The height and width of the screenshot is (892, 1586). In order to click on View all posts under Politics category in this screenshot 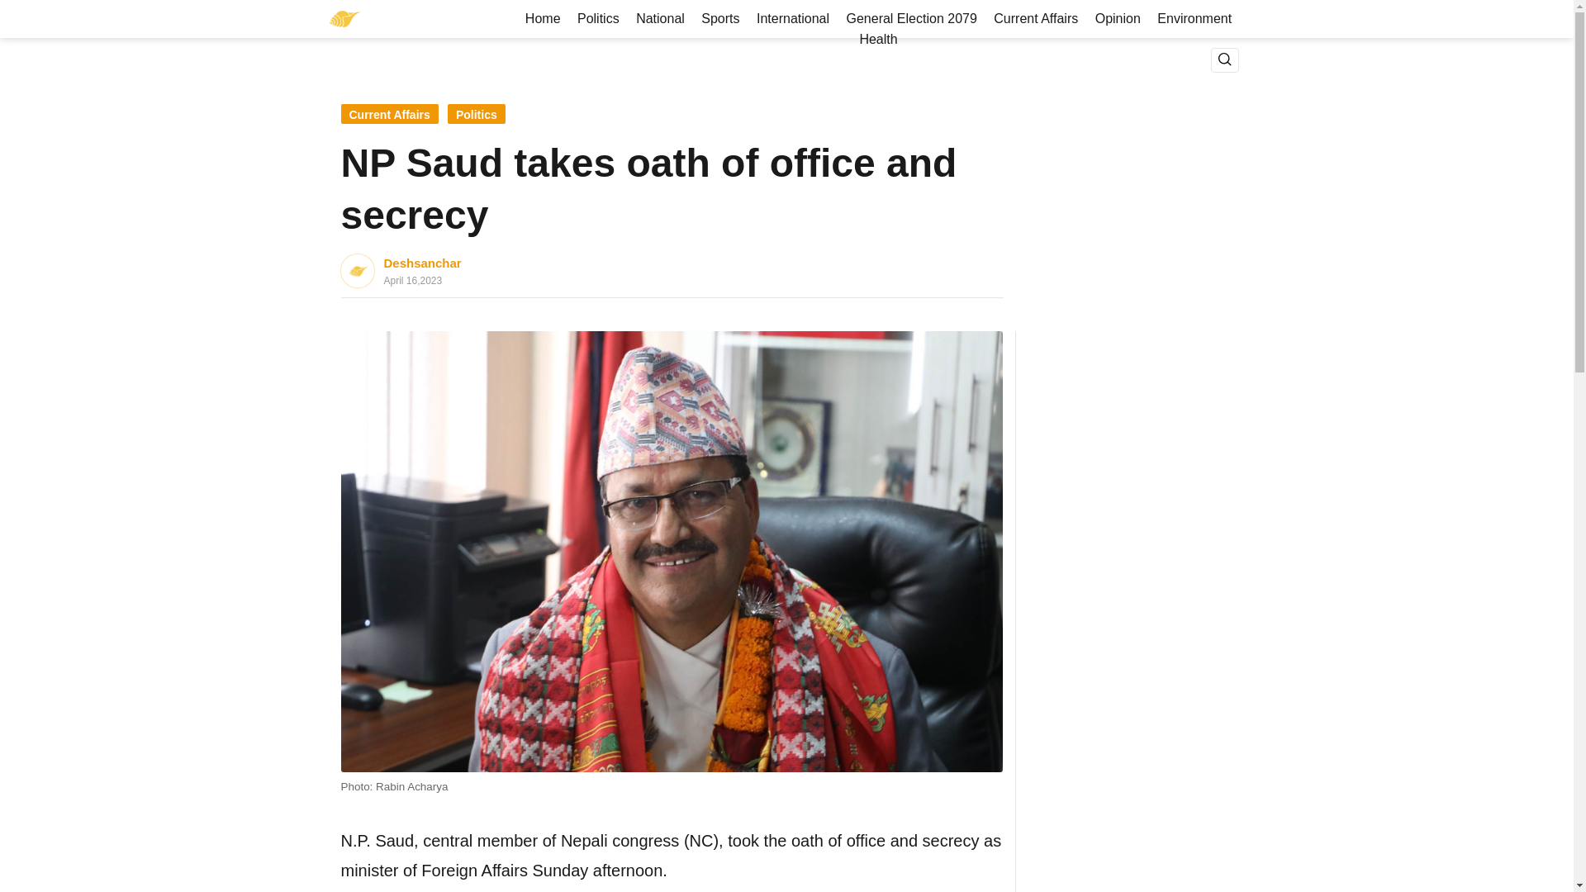, I will do `click(476, 114)`.